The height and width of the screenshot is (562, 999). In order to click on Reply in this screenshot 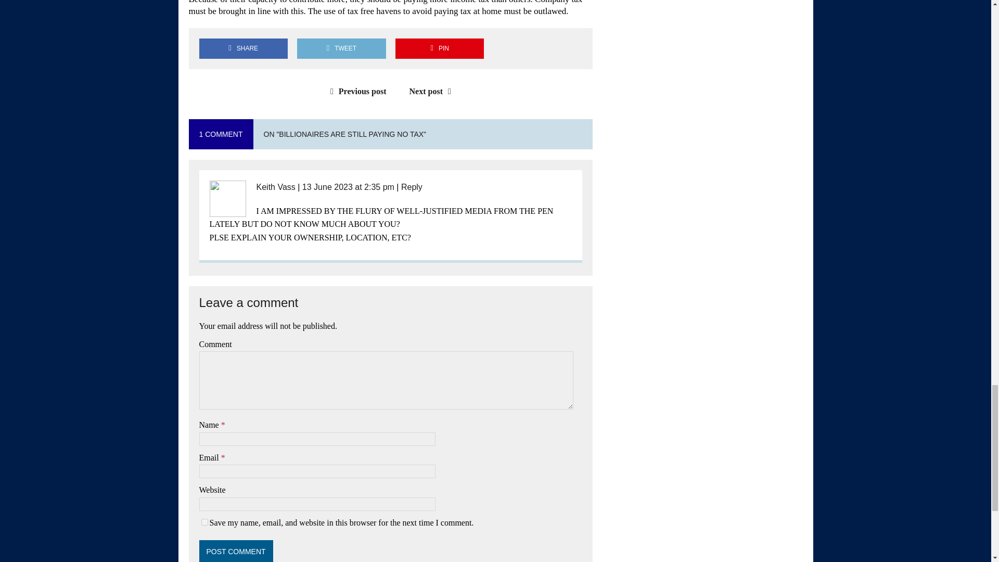, I will do `click(412, 187)`.